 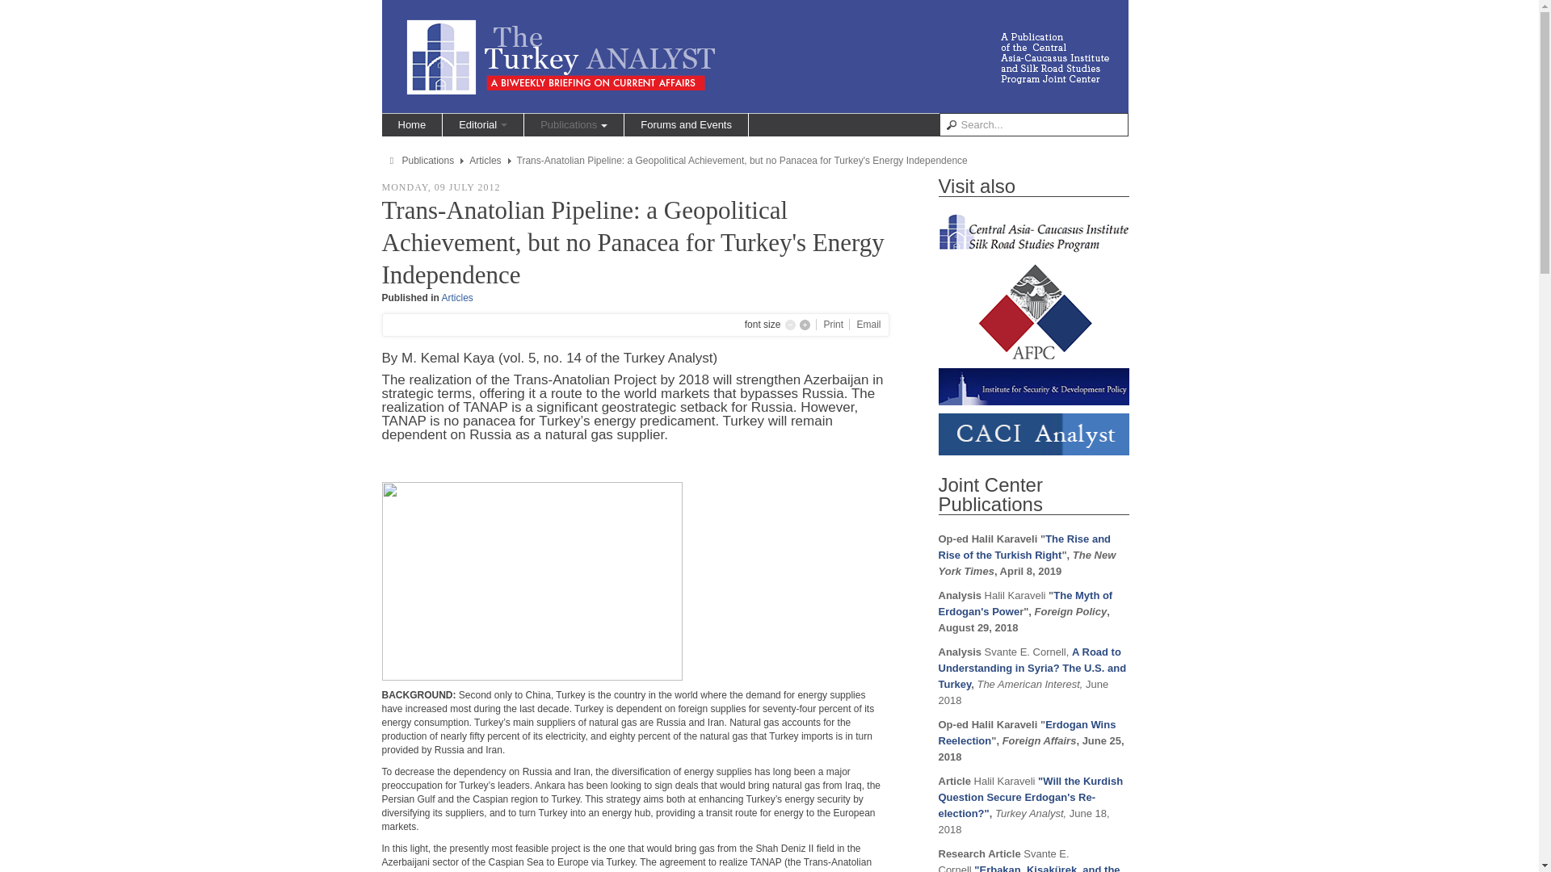 I want to click on Print, so click(x=834, y=325).